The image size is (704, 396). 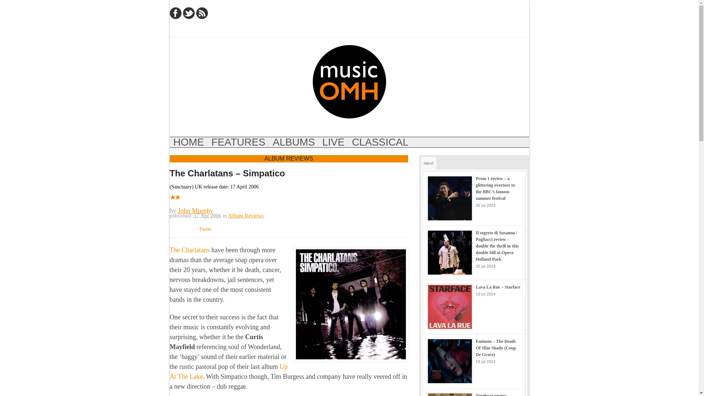 What do you see at coordinates (238, 142) in the screenshot?
I see `FEATURES` at bounding box center [238, 142].